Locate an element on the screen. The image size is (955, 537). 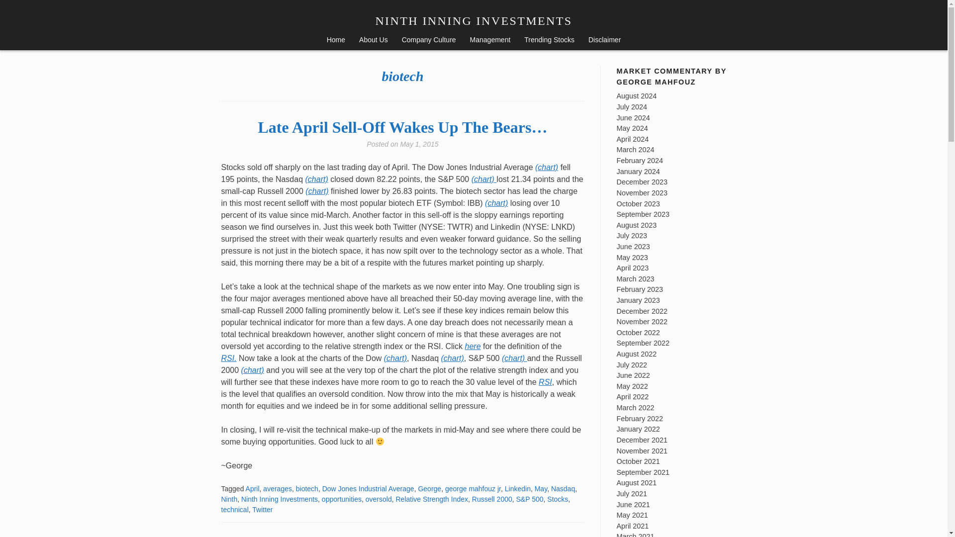
oversold is located at coordinates (379, 499).